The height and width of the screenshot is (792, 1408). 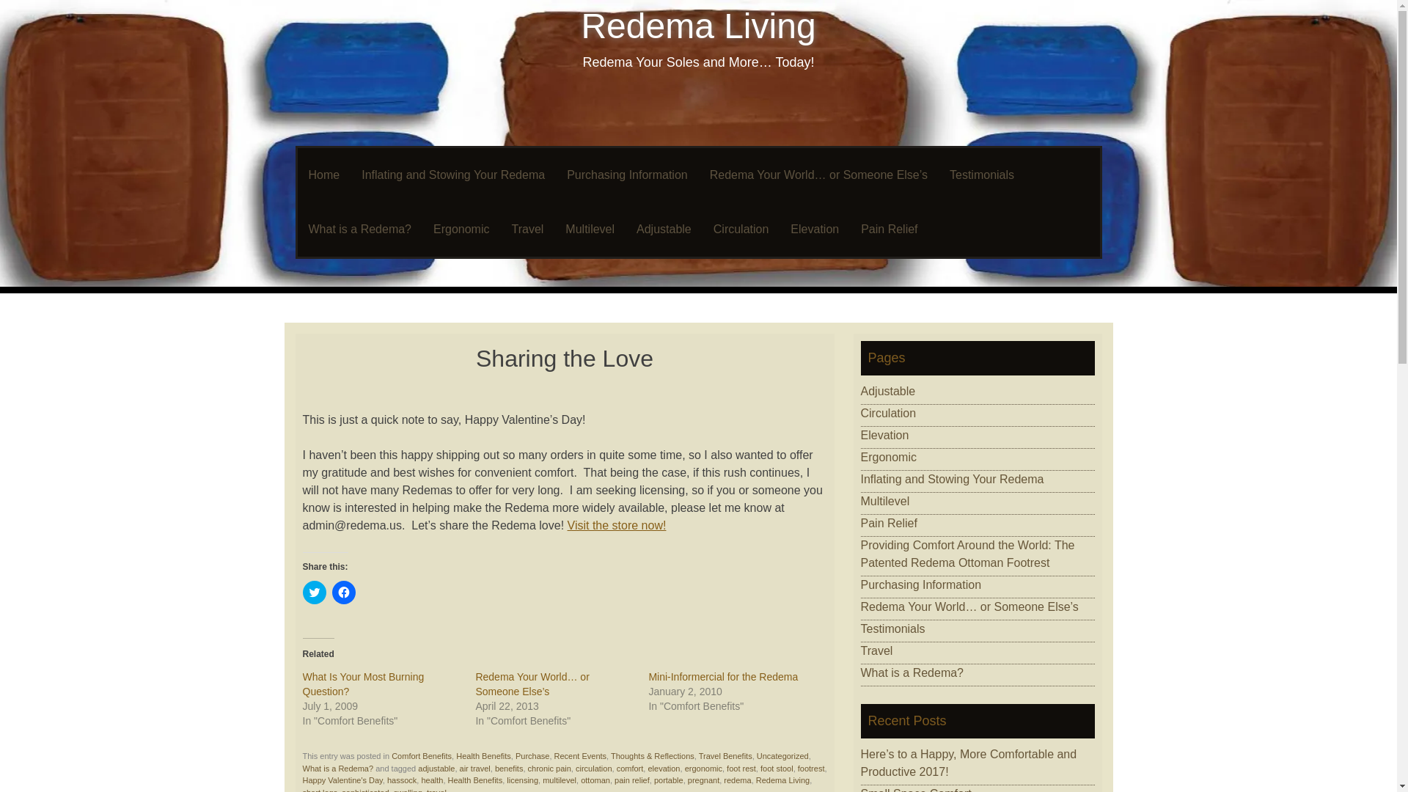 I want to click on Multilevel, so click(x=590, y=229).